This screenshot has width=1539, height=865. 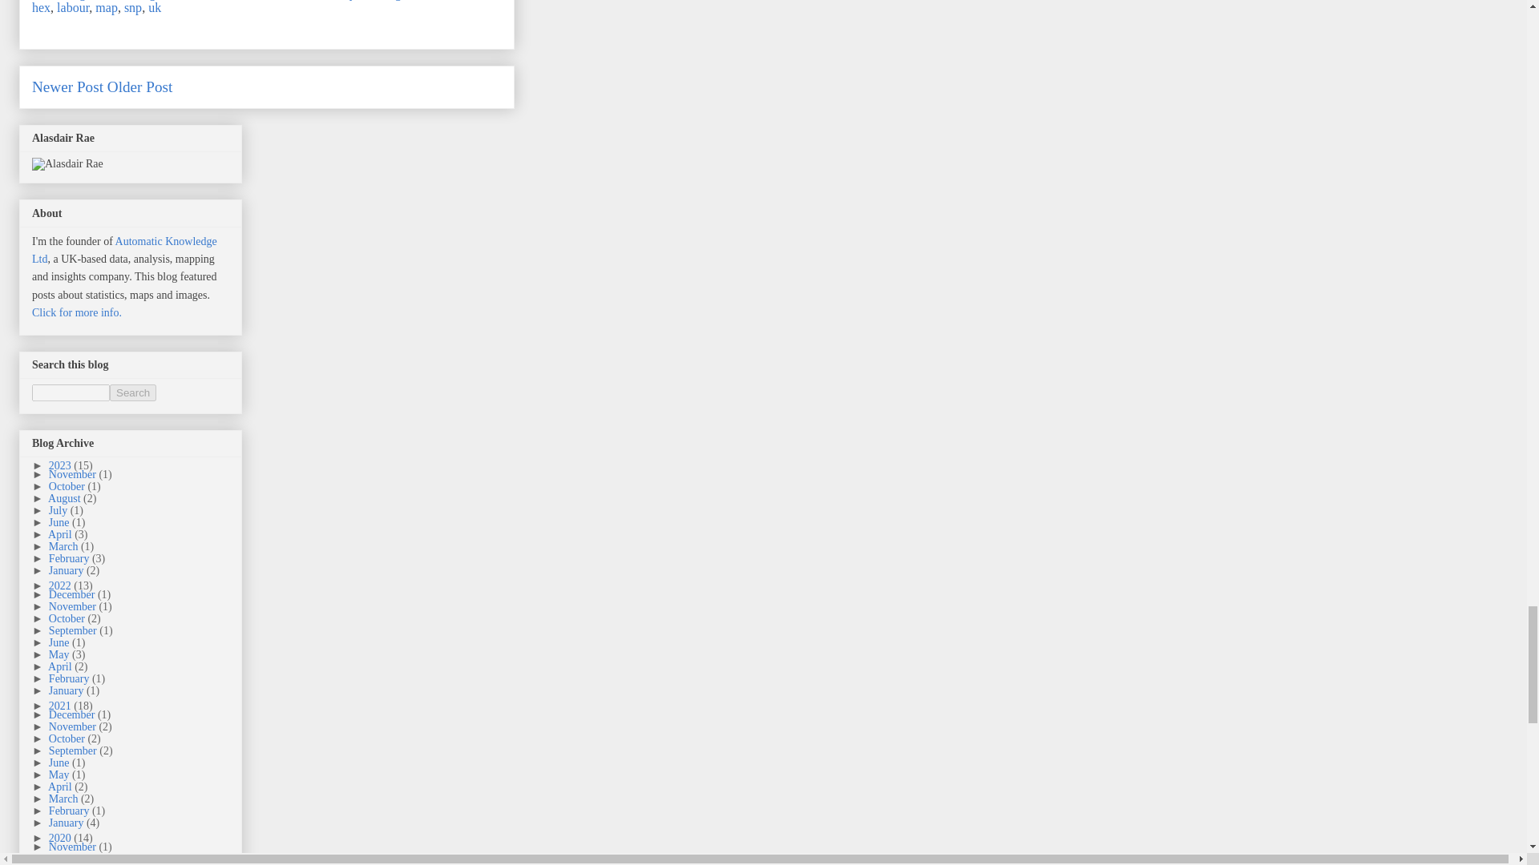 What do you see at coordinates (107, 8) in the screenshot?
I see `map` at bounding box center [107, 8].